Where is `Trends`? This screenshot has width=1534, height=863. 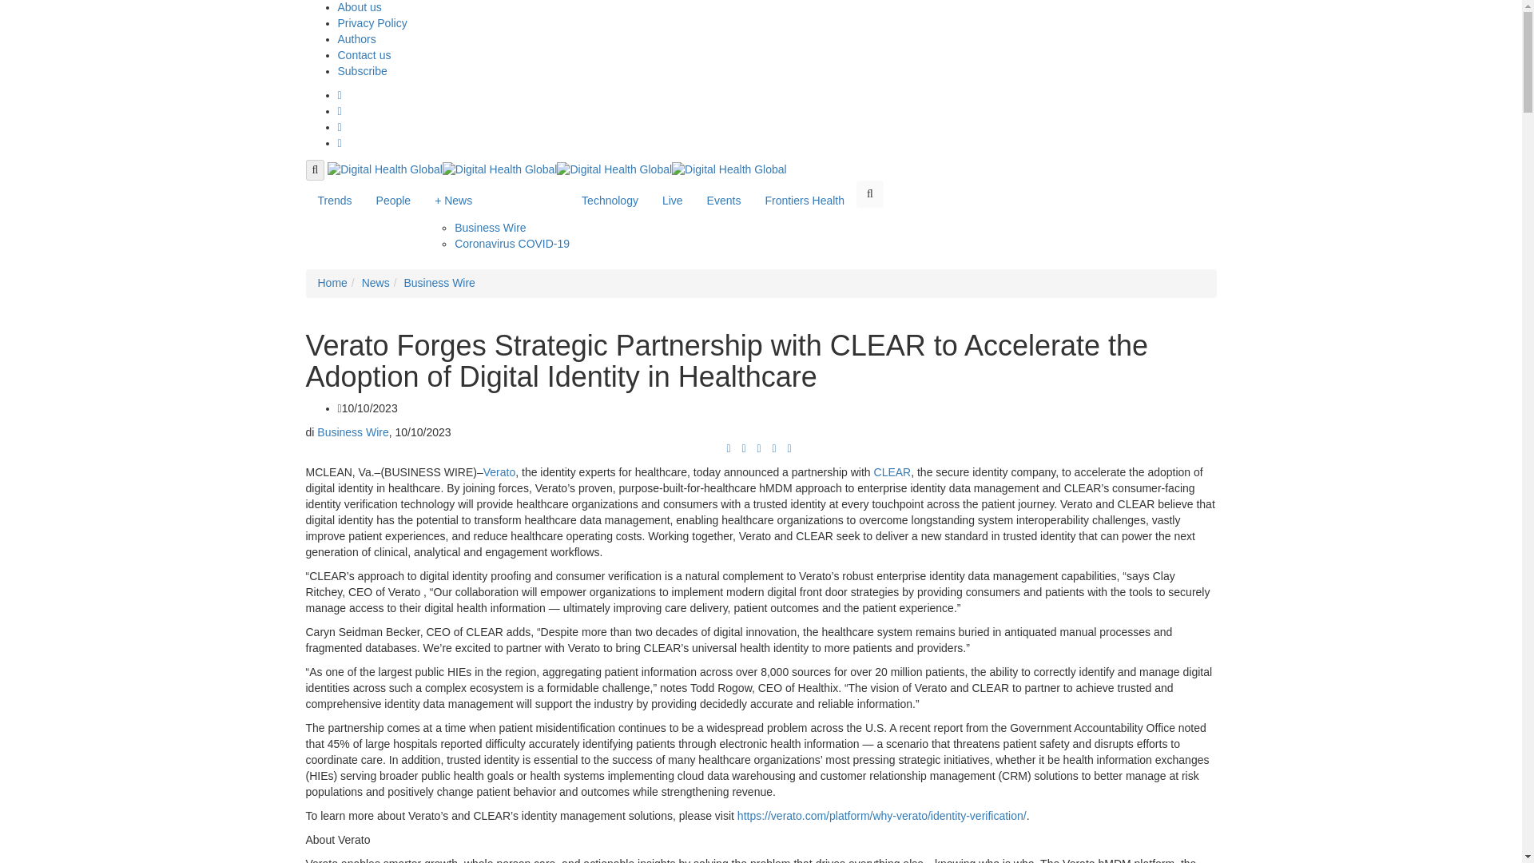
Trends is located at coordinates (334, 200).